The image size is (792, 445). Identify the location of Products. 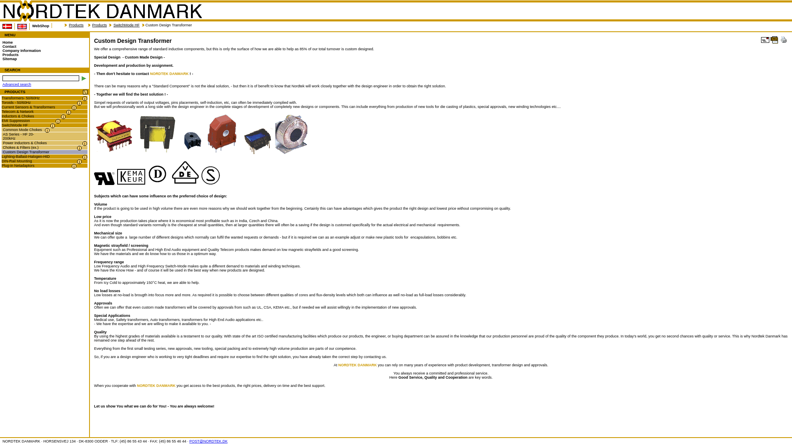
(76, 25).